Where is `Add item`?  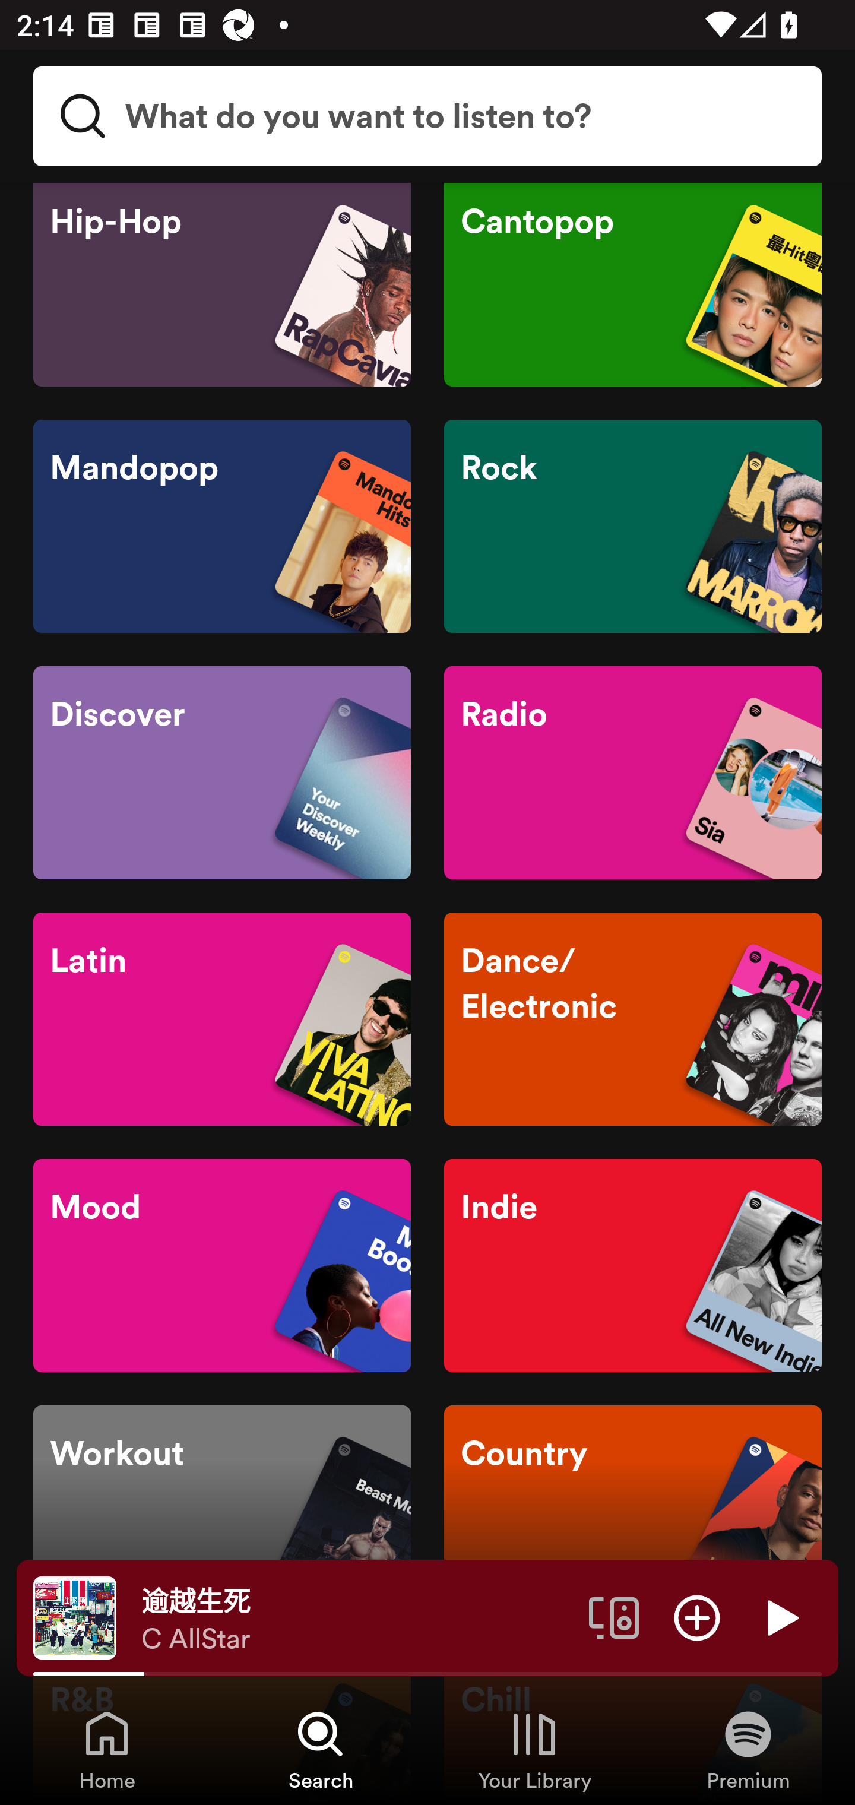 Add item is located at coordinates (697, 1617).